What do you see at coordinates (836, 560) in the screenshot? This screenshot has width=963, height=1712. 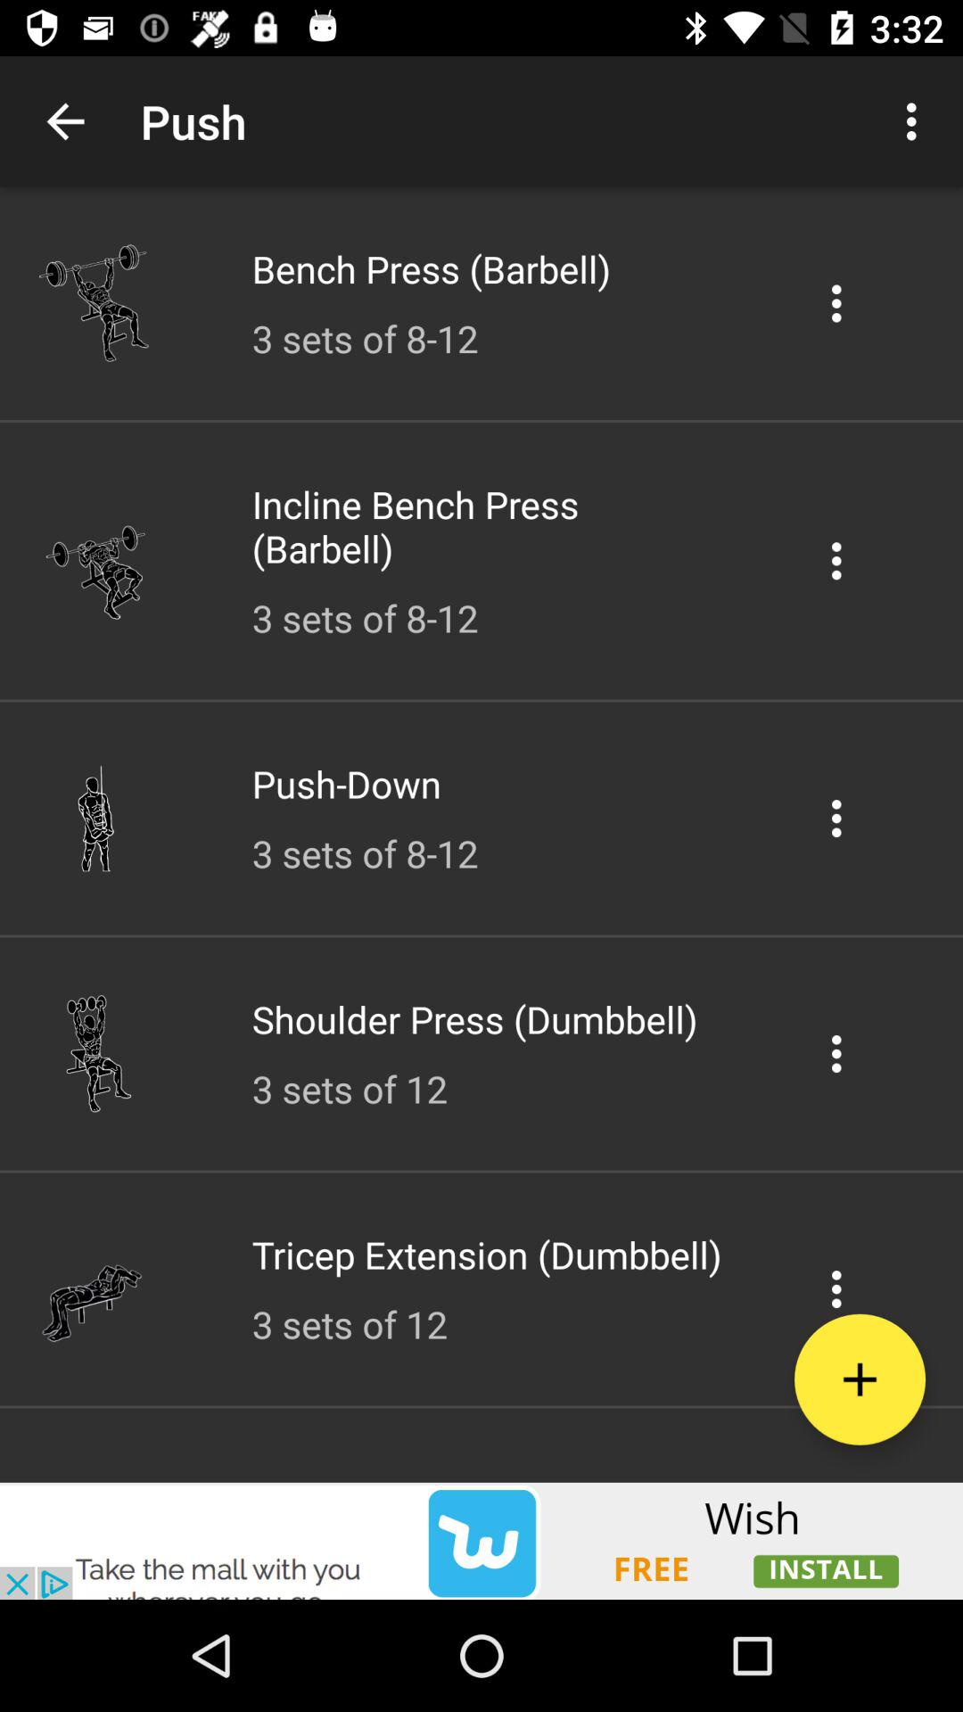 I see `comment` at bounding box center [836, 560].